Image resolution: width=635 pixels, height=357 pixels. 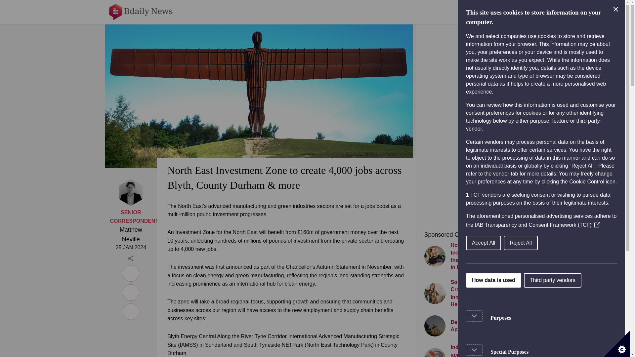 What do you see at coordinates (574, 280) in the screenshot?
I see `Third party vendors` at bounding box center [574, 280].